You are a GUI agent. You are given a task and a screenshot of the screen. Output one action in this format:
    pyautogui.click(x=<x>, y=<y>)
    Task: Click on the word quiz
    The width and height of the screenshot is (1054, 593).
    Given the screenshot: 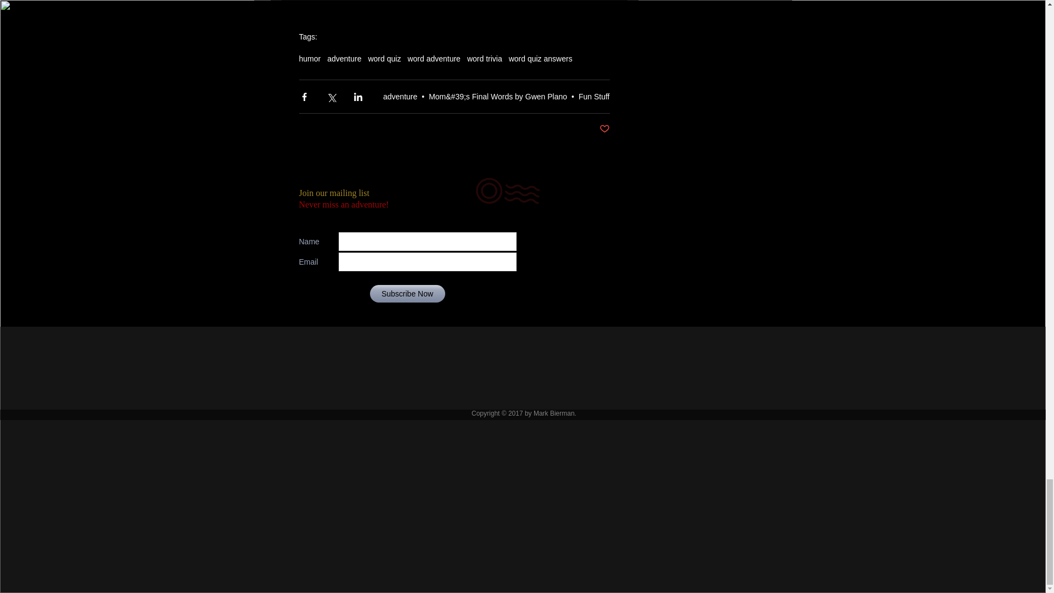 What is the action you would take?
    pyautogui.click(x=384, y=58)
    